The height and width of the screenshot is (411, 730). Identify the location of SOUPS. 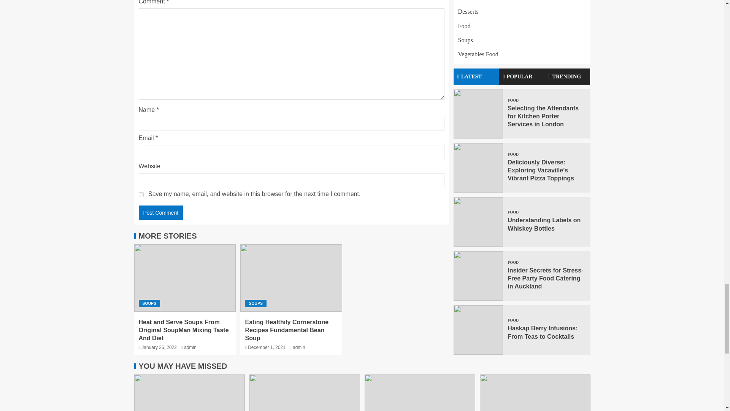
(149, 303).